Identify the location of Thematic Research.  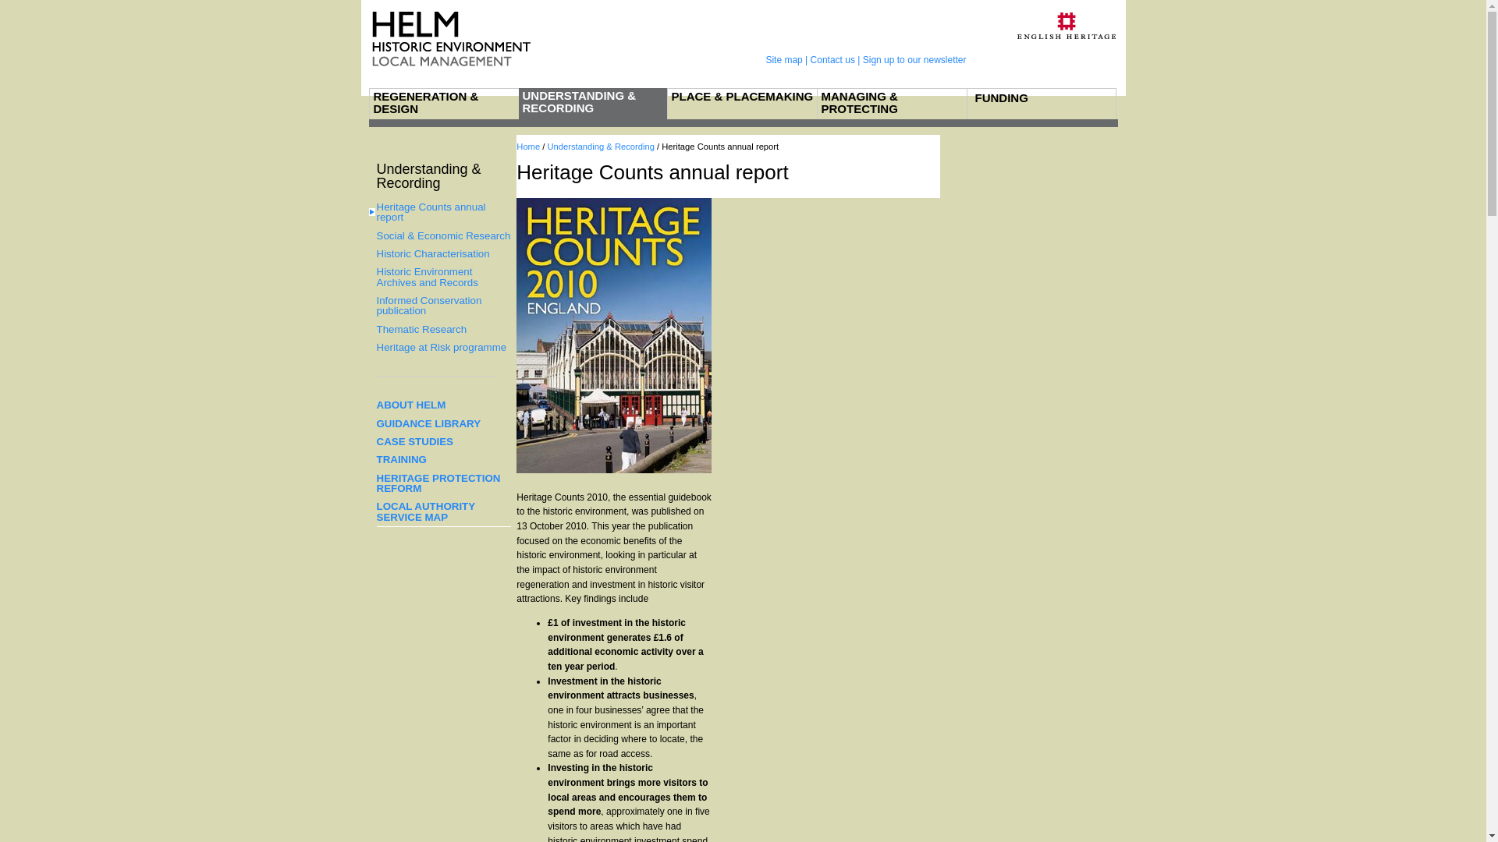
(443, 329).